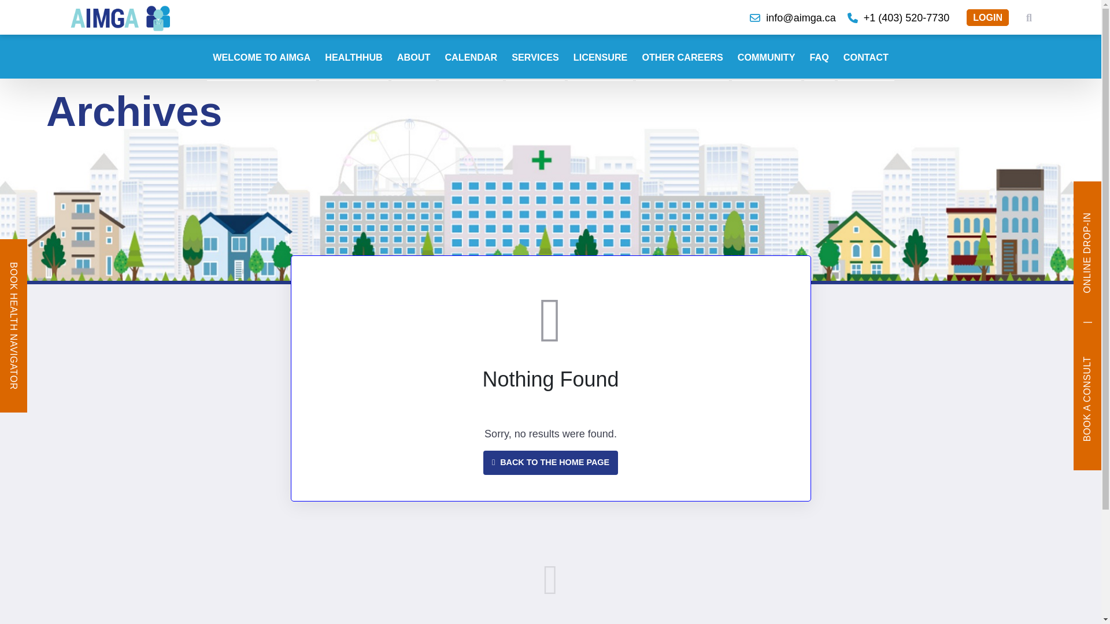 This screenshot has height=624, width=1110. What do you see at coordinates (682, 58) in the screenshot?
I see `OTHER CAREERS` at bounding box center [682, 58].